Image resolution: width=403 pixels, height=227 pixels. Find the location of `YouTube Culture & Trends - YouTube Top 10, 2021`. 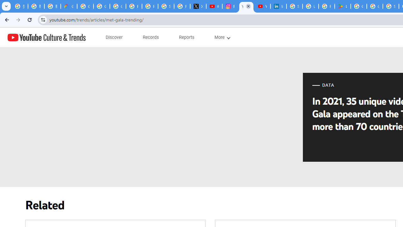

YouTube Culture & Trends - YouTube Top 10, 2021 is located at coordinates (262, 6).